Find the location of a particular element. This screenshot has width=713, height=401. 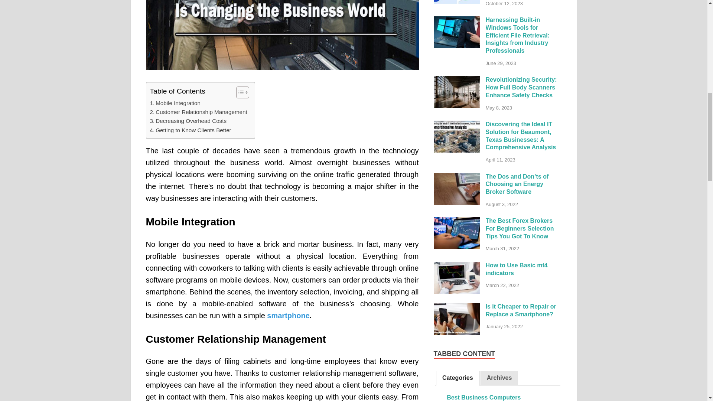

Getting to Know Clients Better is located at coordinates (190, 130).